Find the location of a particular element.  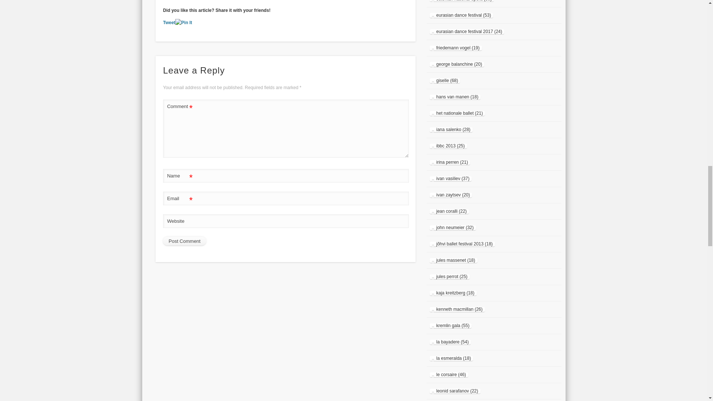

Post Comment is located at coordinates (184, 241).